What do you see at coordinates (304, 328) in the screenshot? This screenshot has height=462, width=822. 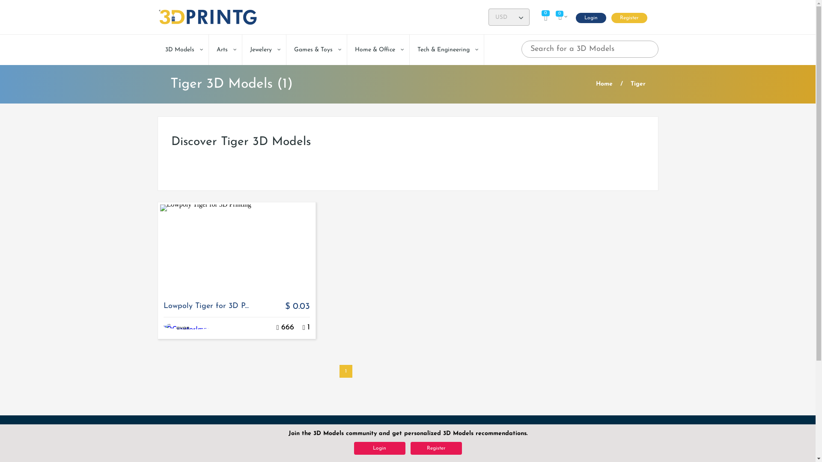 I see `Download` at bounding box center [304, 328].